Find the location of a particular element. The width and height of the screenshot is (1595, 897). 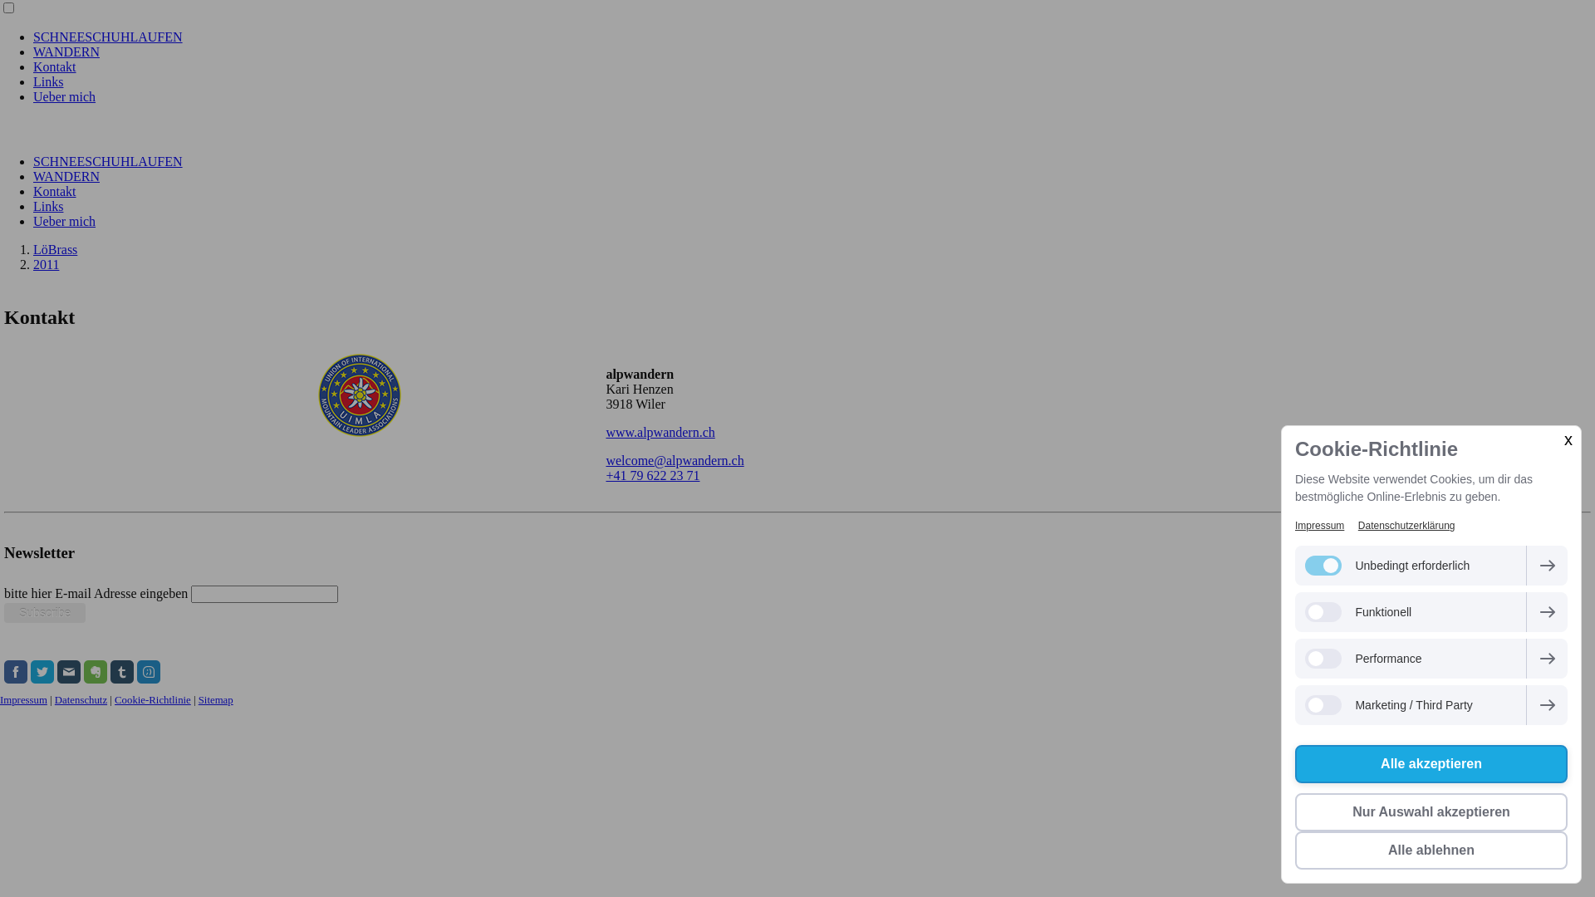

Facebook is located at coordinates (16, 672).